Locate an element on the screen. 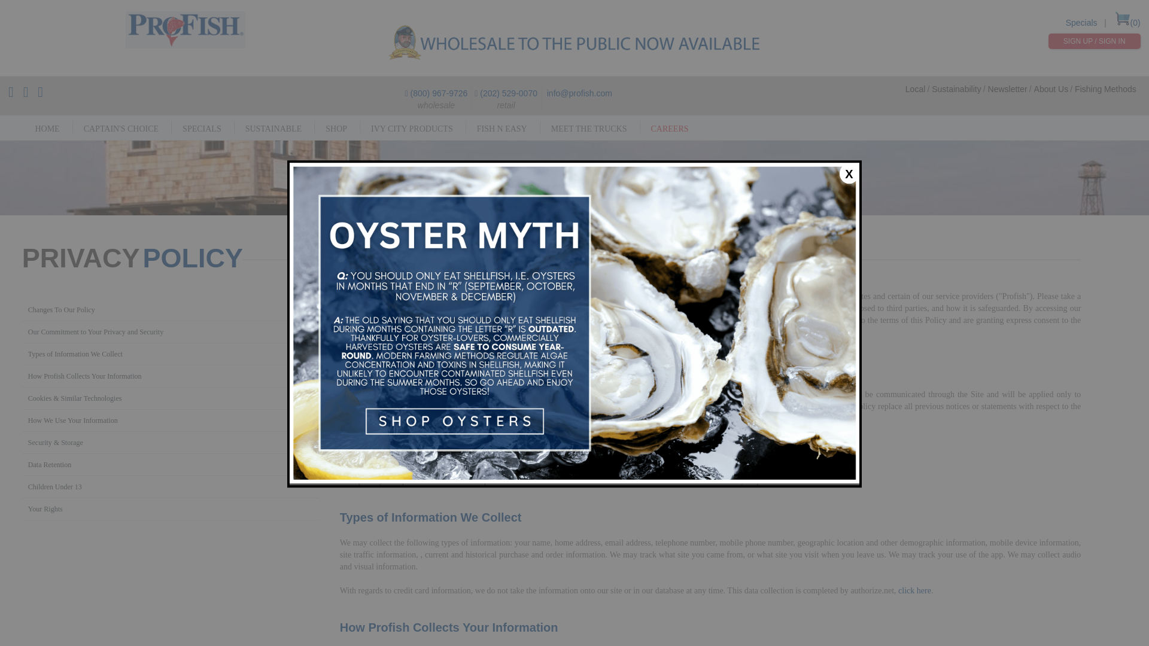 The height and width of the screenshot is (646, 1149). Sustainability is located at coordinates (956, 89).